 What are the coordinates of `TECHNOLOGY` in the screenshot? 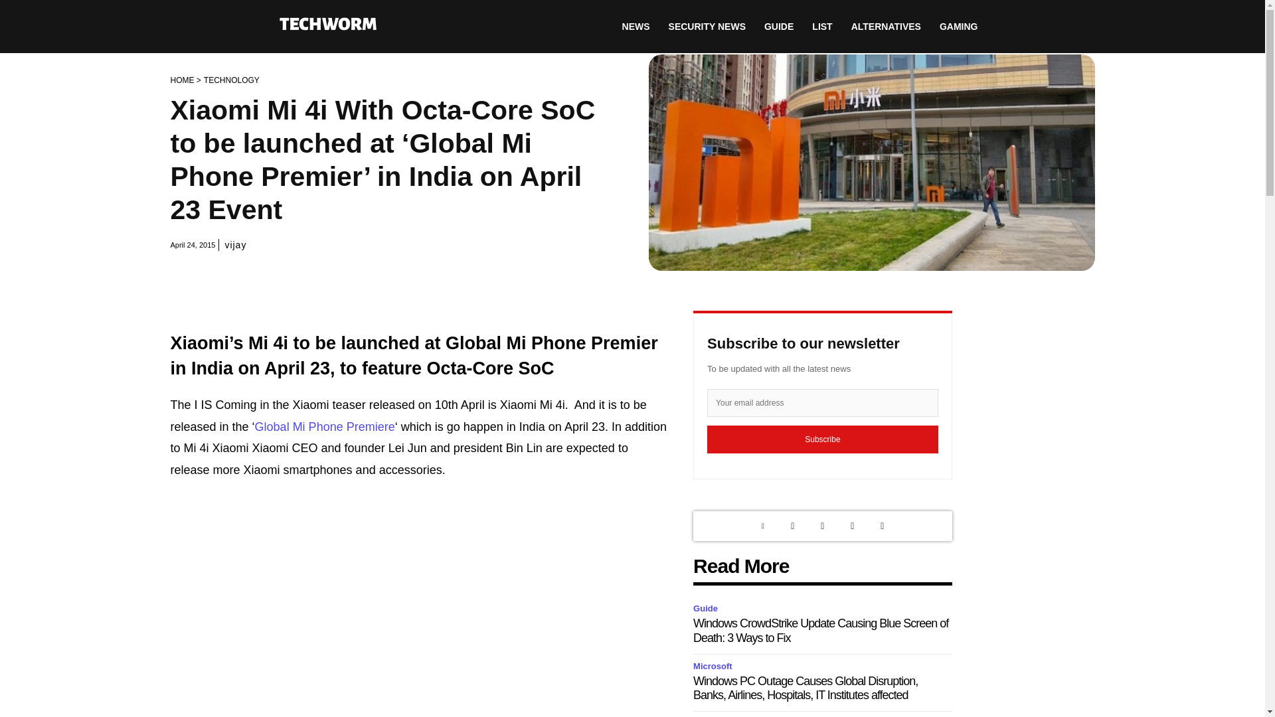 It's located at (232, 80).